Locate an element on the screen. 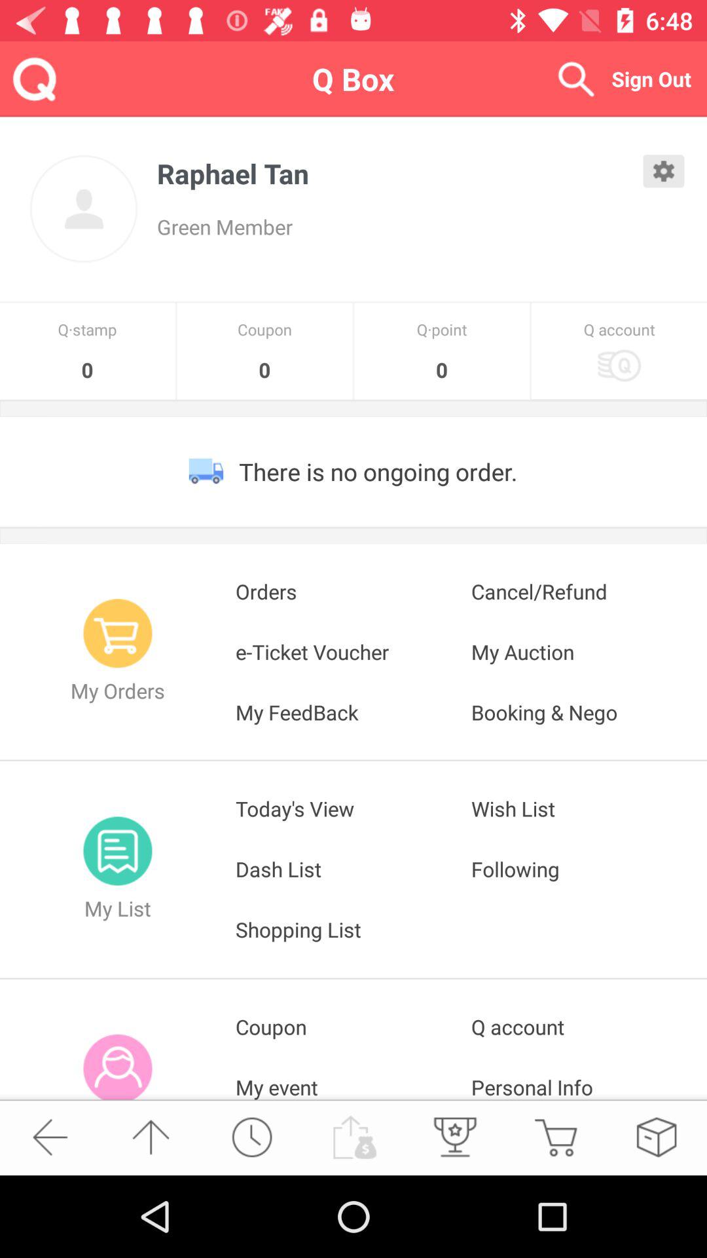 This screenshot has width=707, height=1258. choose the item below the personal info is located at coordinates (555, 1137).